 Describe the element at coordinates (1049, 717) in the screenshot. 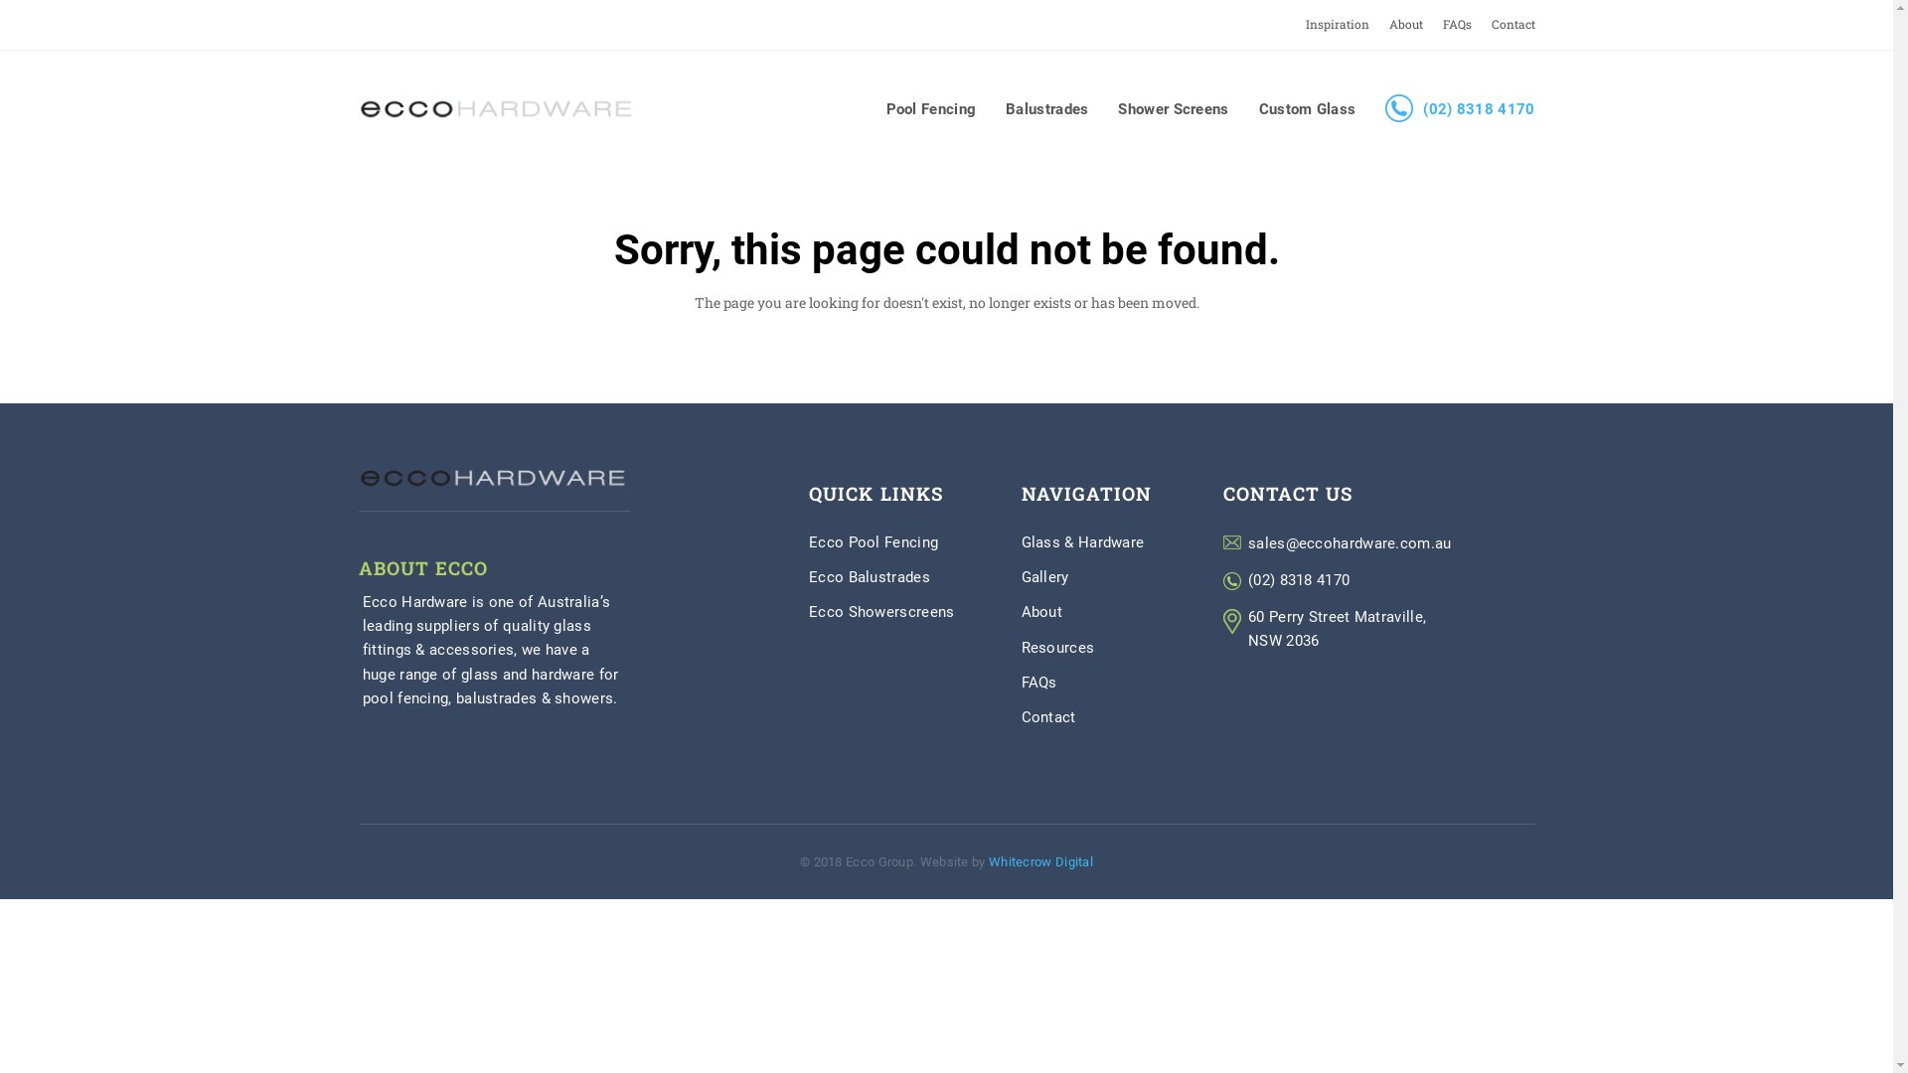

I see `Contact` at that location.